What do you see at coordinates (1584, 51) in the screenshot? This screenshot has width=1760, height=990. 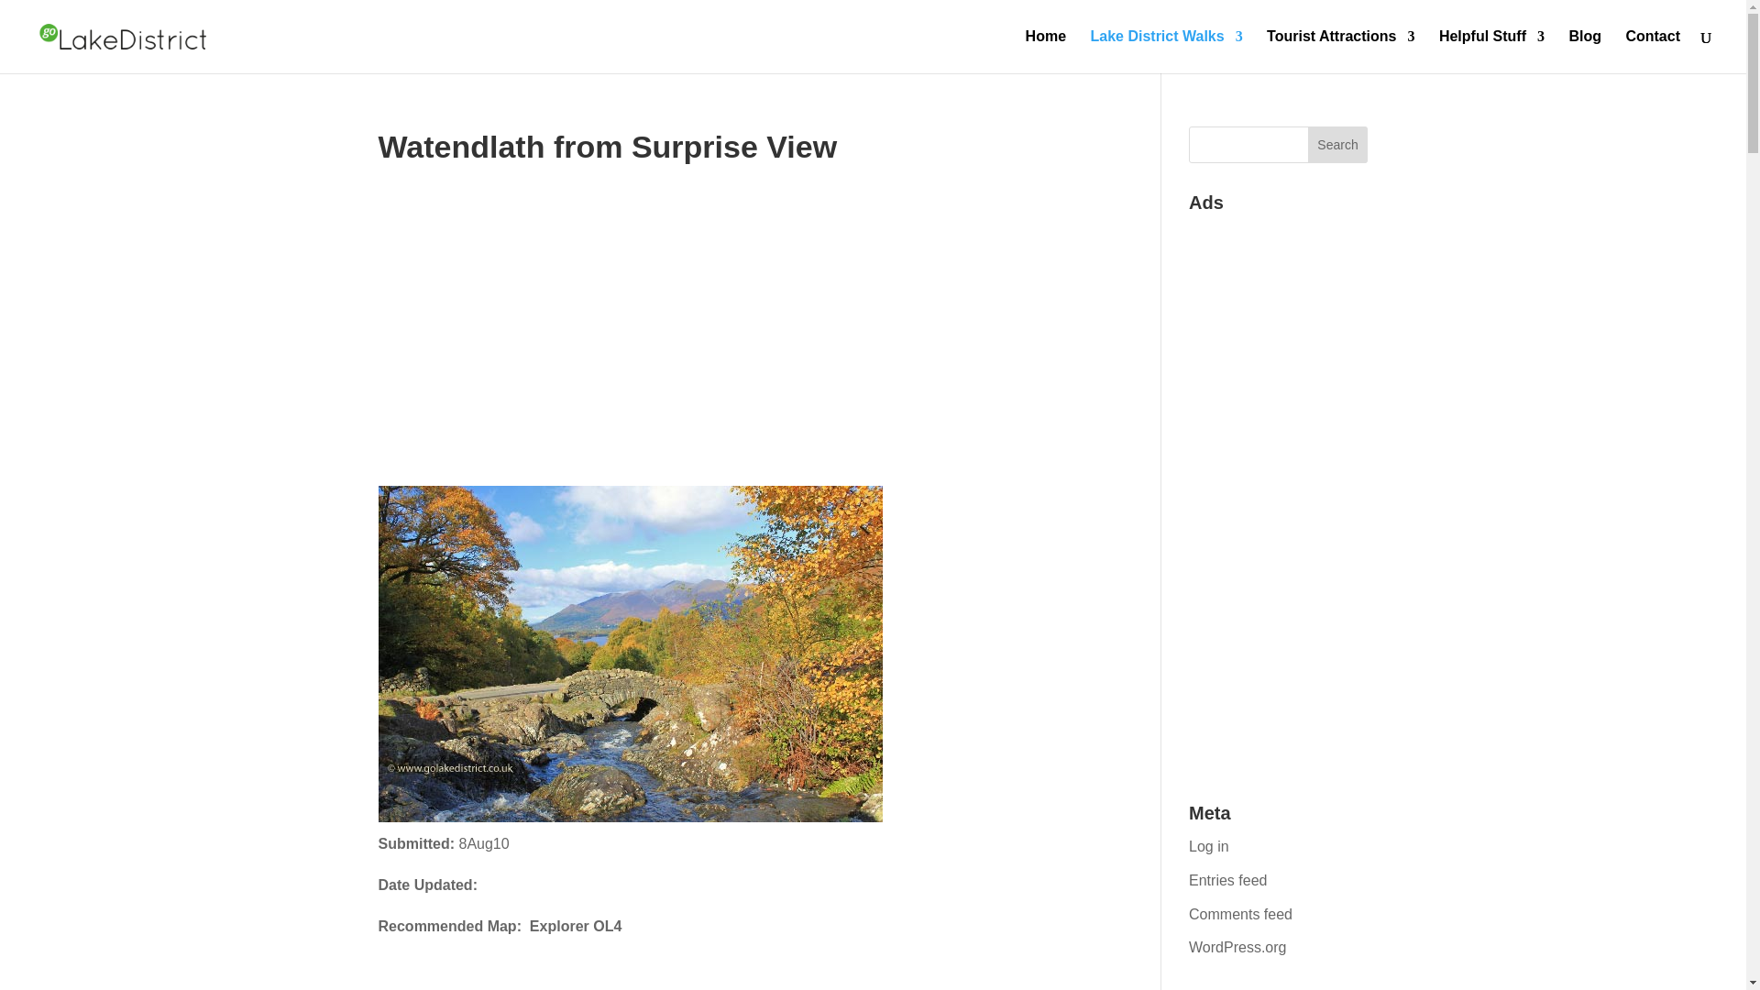 I see `Blog` at bounding box center [1584, 51].